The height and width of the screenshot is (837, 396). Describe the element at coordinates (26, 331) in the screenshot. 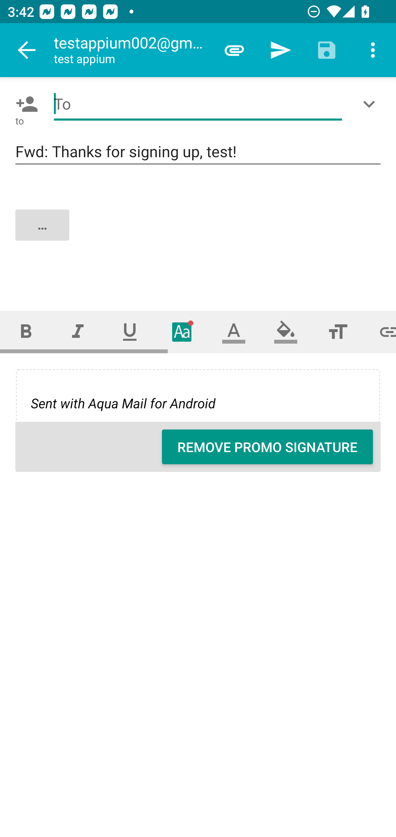

I see `Bold` at that location.